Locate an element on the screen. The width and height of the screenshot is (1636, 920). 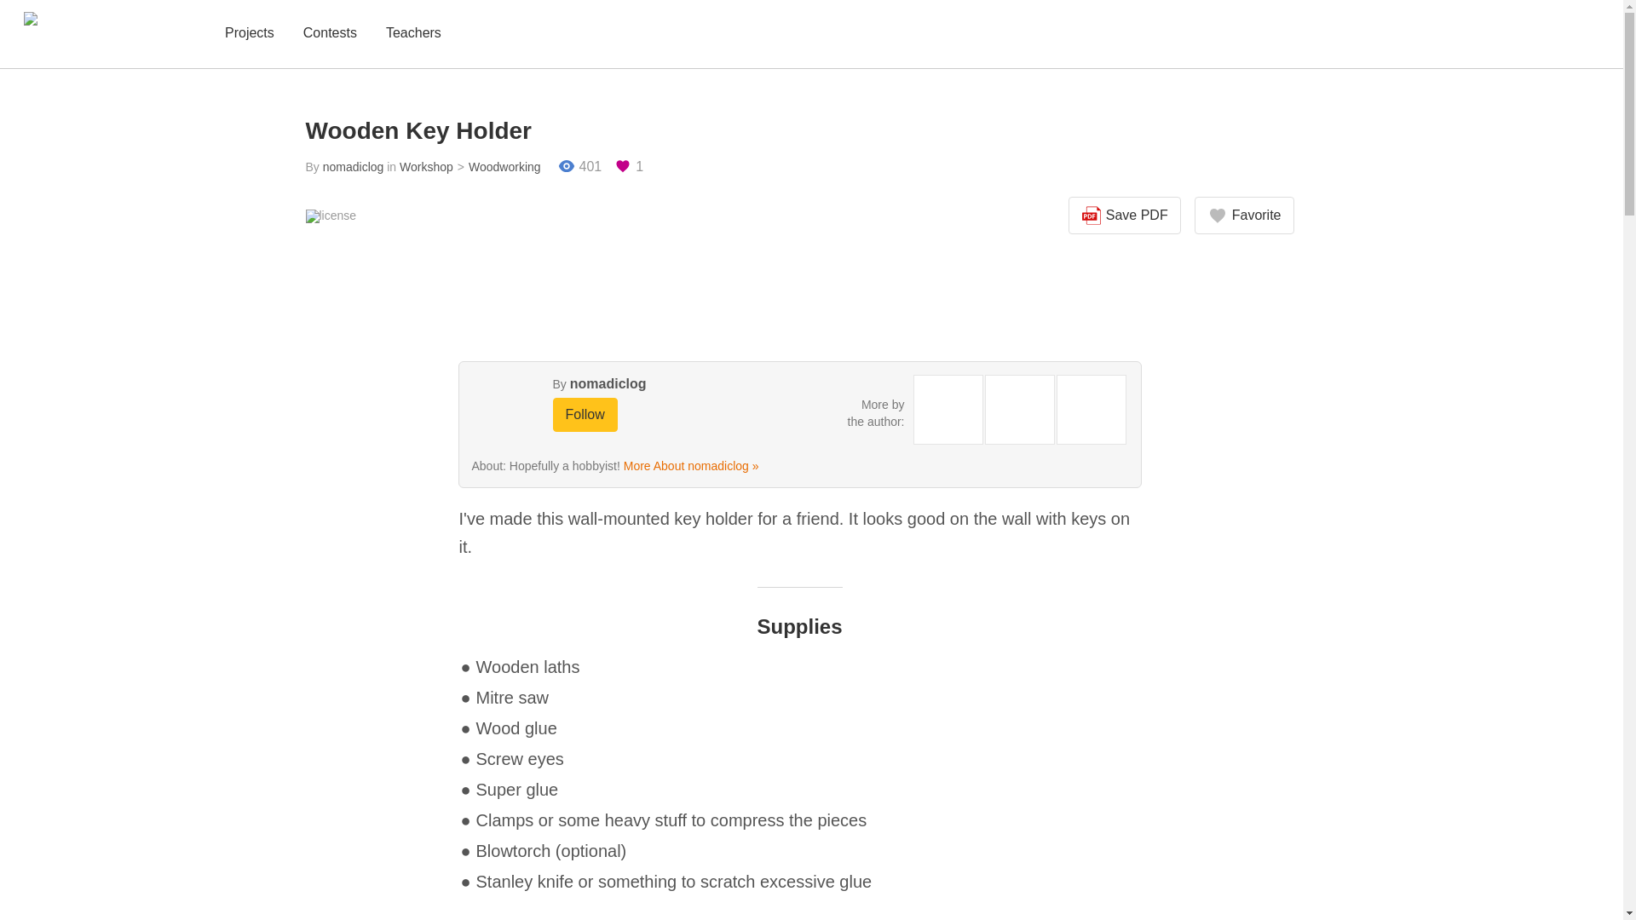
Follow is located at coordinates (585, 414).